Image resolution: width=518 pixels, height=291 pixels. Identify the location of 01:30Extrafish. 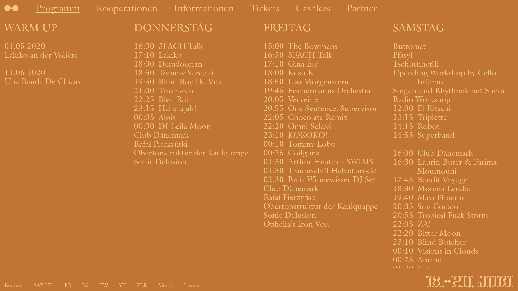
(453, 268).